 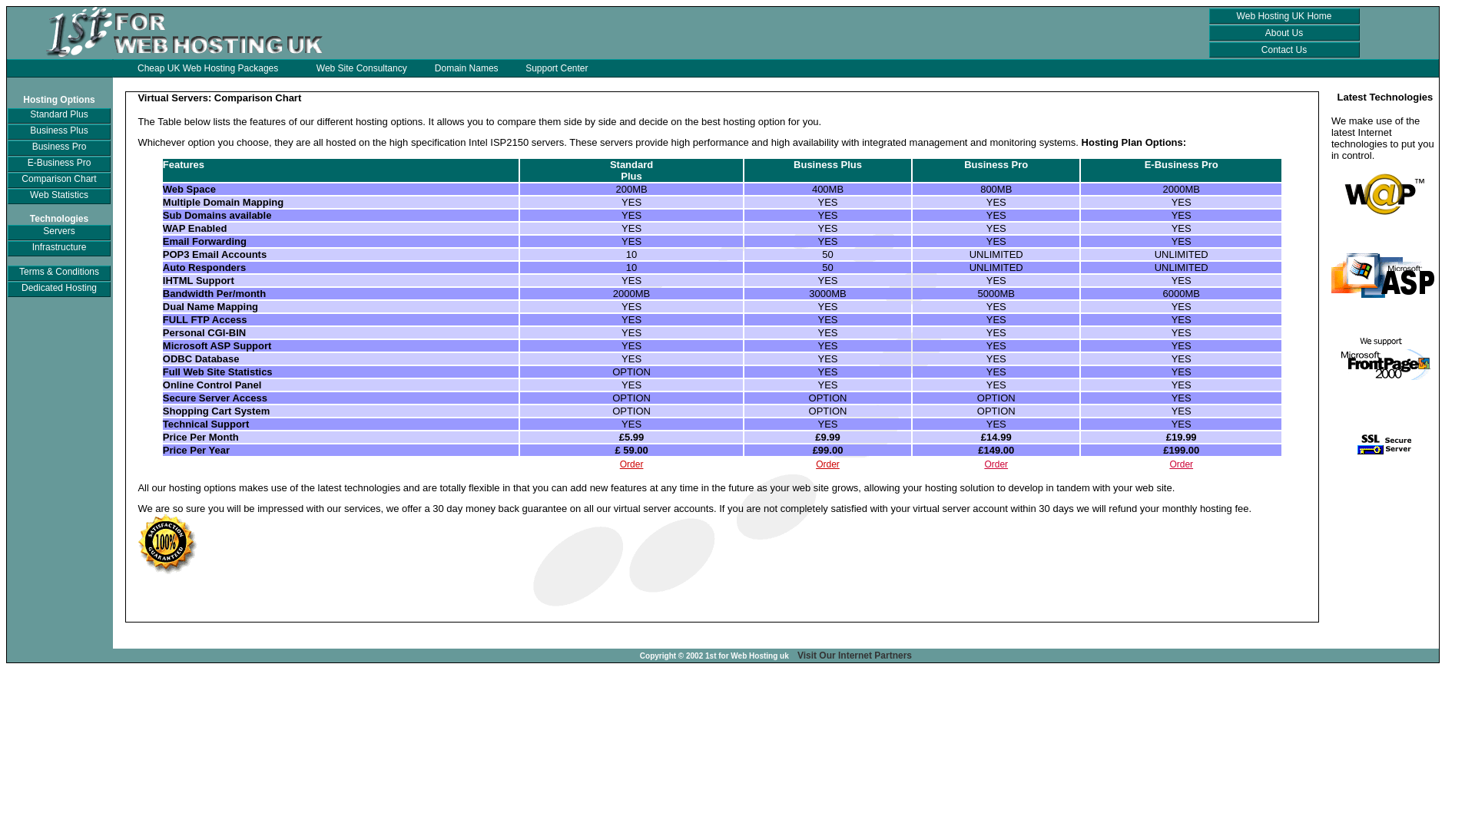 What do you see at coordinates (1182, 464) in the screenshot?
I see `Order` at bounding box center [1182, 464].